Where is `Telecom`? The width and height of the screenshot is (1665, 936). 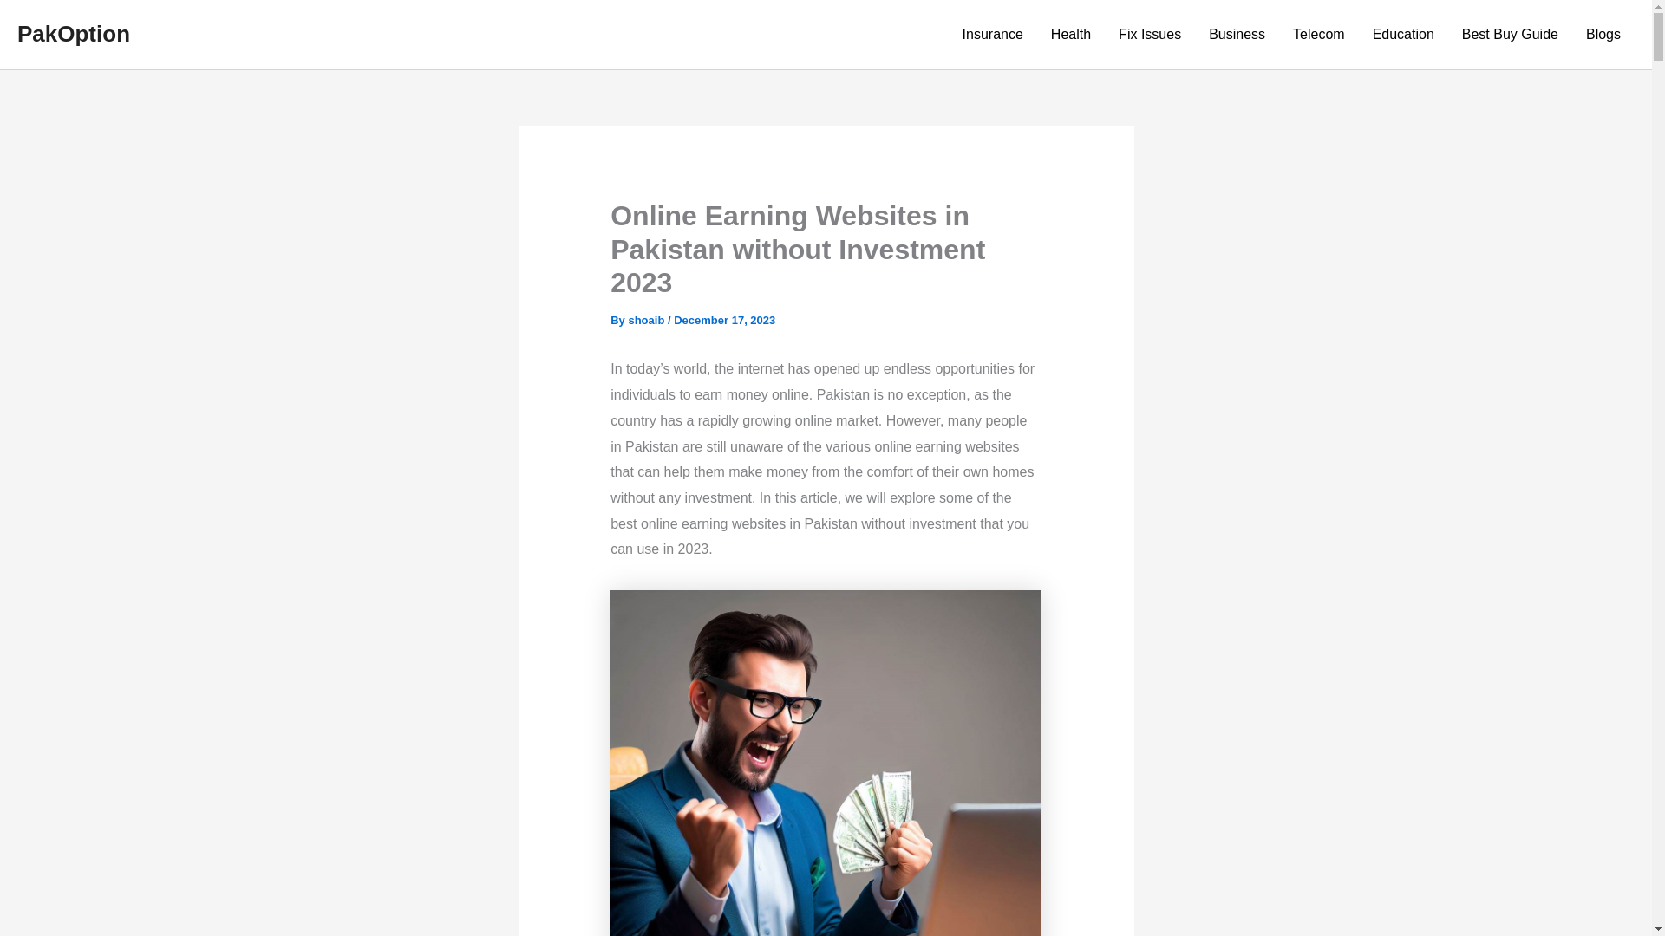
Telecom is located at coordinates (1318, 35).